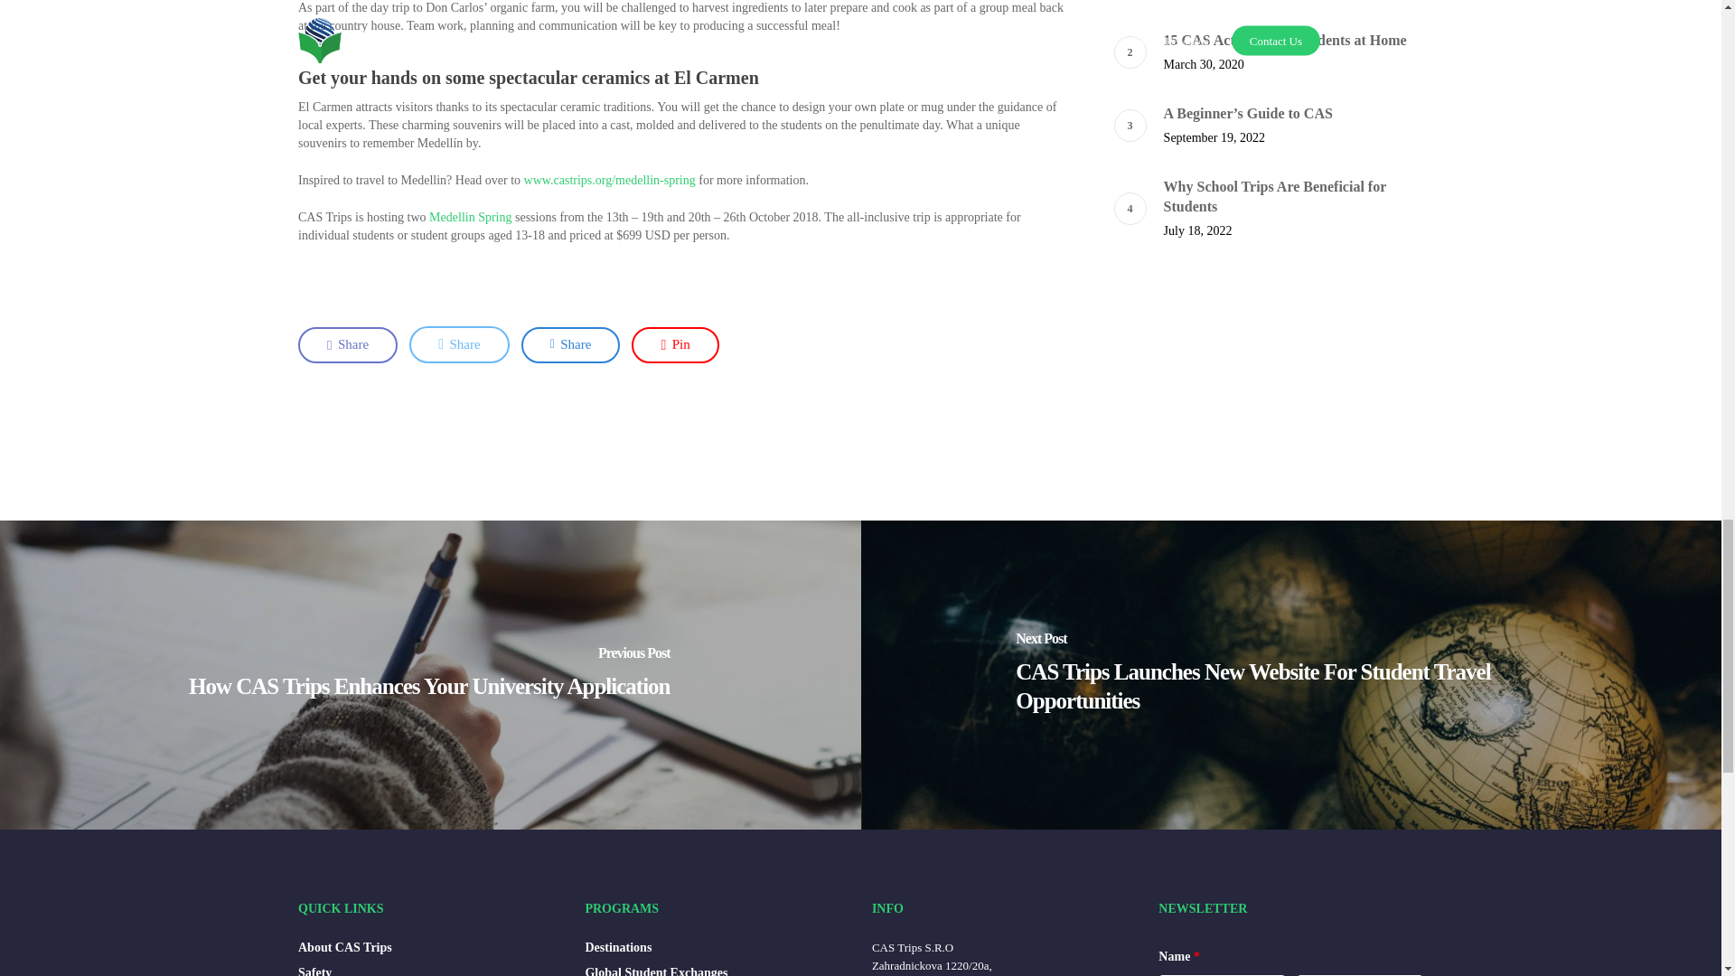 This screenshot has width=1735, height=976. What do you see at coordinates (459, 343) in the screenshot?
I see `Share this` at bounding box center [459, 343].